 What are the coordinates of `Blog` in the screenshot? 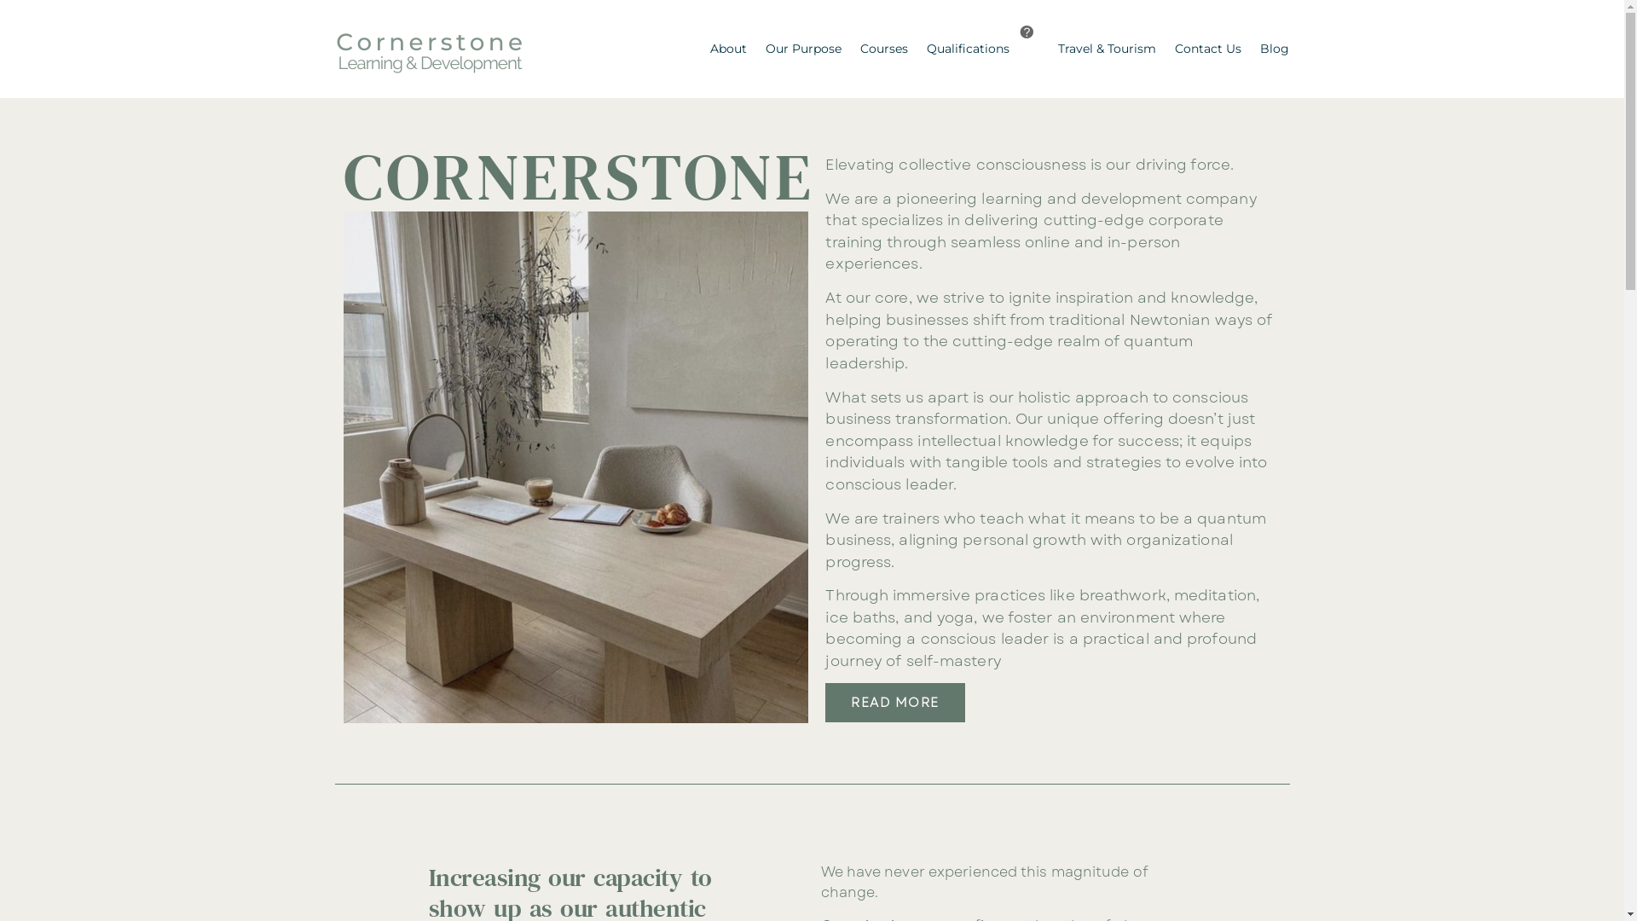 It's located at (1274, 49).